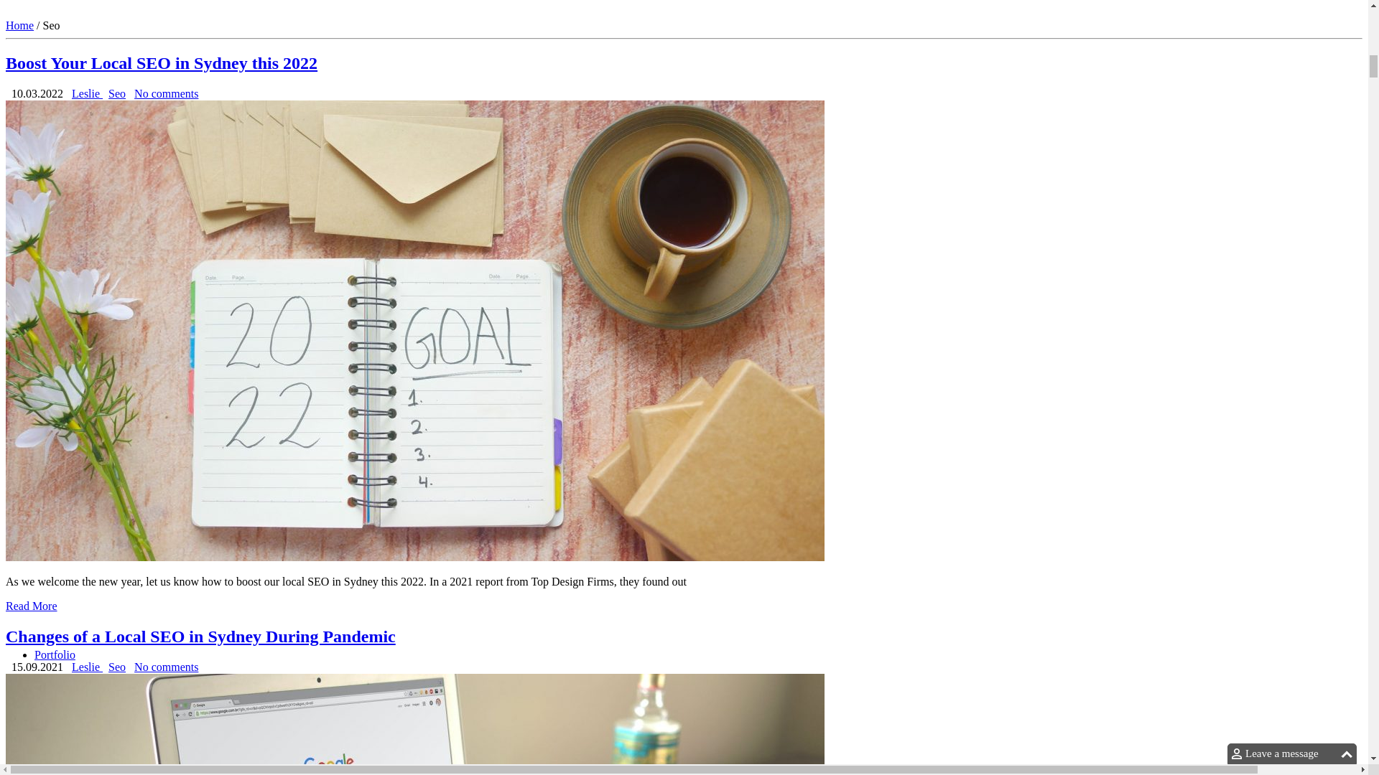  I want to click on Boost Your Local SEO in Sydney this 2022, so click(161, 63).